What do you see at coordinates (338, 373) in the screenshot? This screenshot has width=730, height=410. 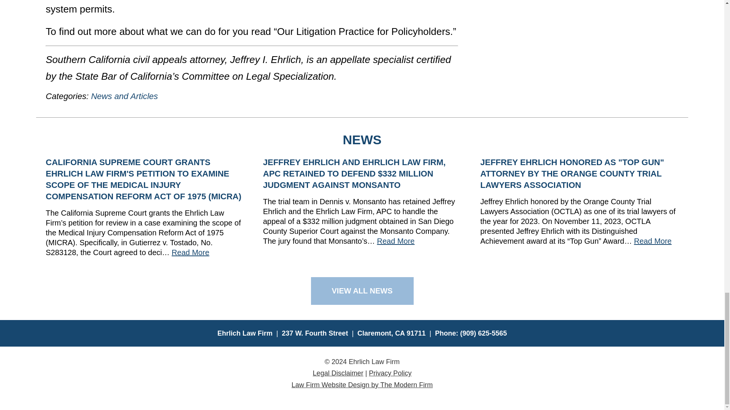 I see `Disclaimer` at bounding box center [338, 373].